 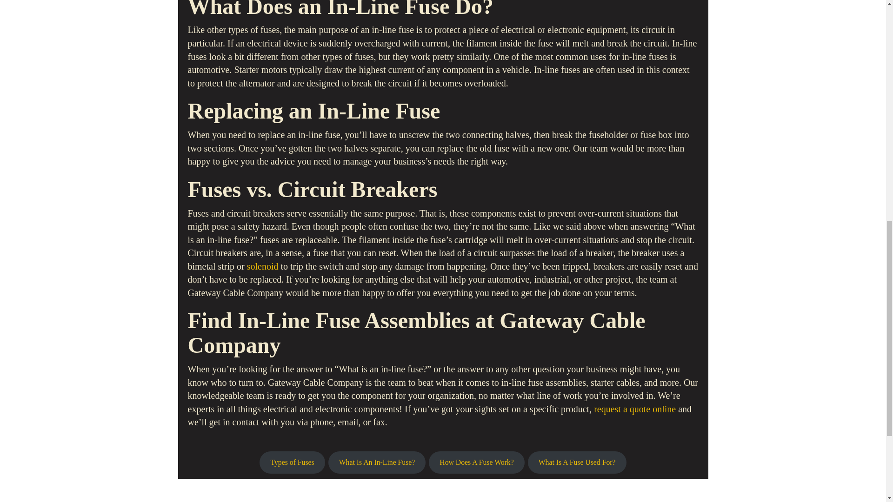 What do you see at coordinates (292, 462) in the screenshot?
I see `Types of Fuses` at bounding box center [292, 462].